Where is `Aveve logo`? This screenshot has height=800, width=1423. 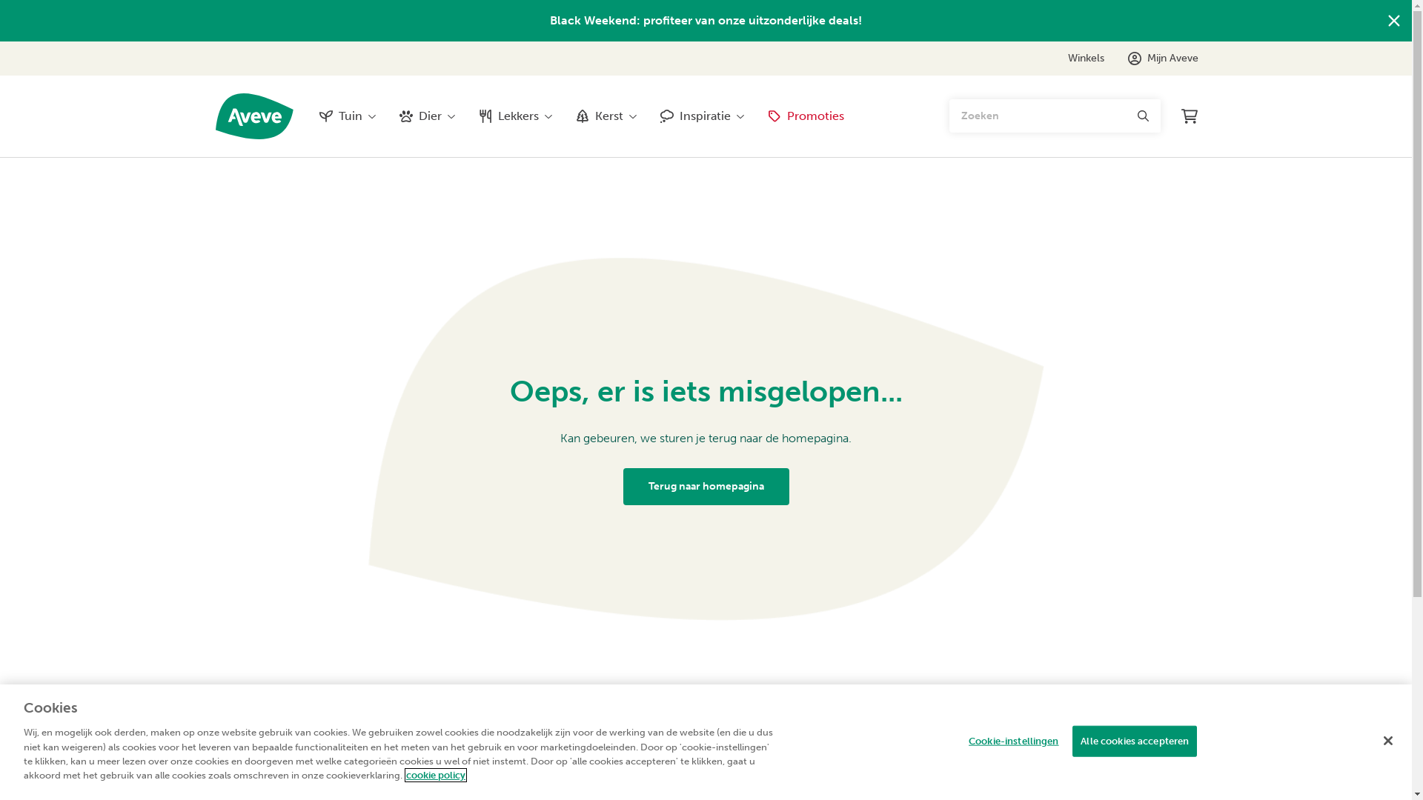 Aveve logo is located at coordinates (255, 116).